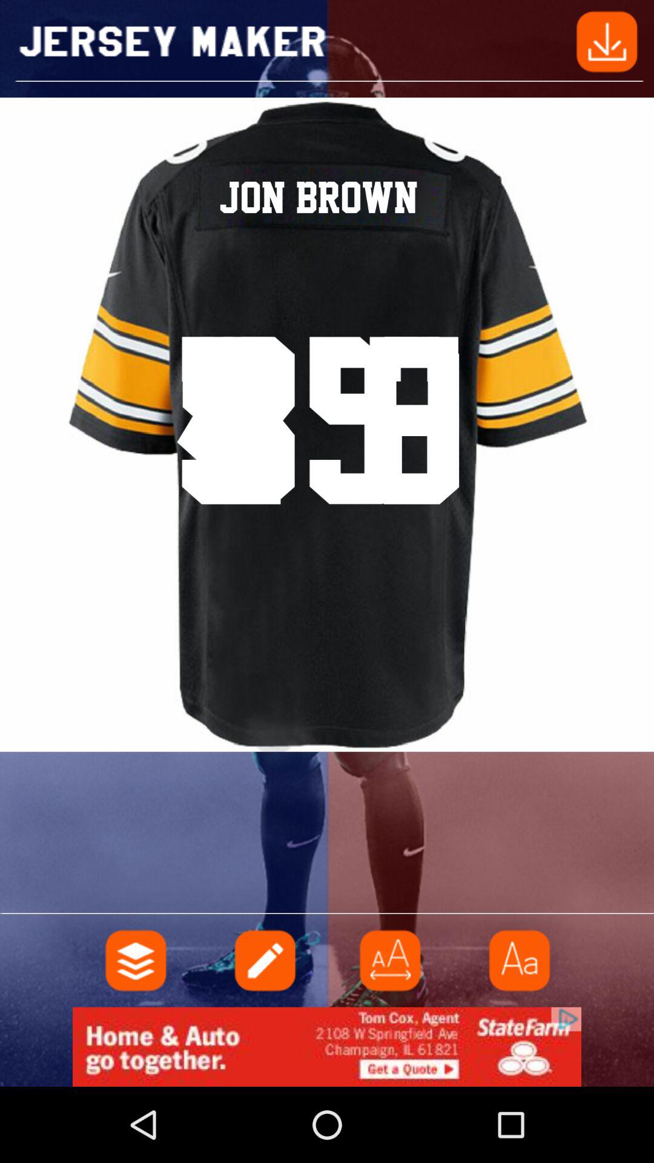 The width and height of the screenshot is (654, 1163). Describe the element at coordinates (136, 961) in the screenshot. I see `go to your files` at that location.